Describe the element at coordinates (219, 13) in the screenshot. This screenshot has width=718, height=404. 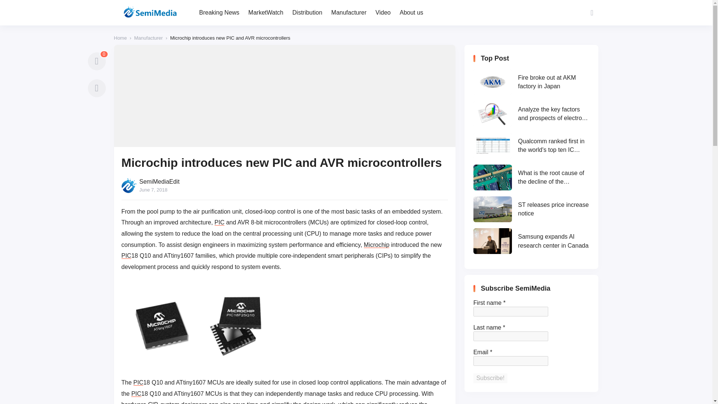
I see `Breaking News` at that location.